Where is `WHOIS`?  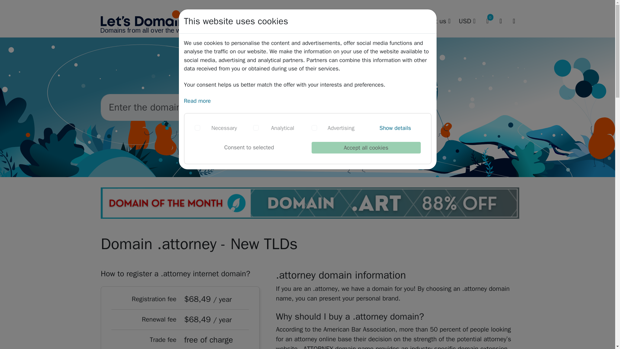 WHOIS is located at coordinates (362, 62).